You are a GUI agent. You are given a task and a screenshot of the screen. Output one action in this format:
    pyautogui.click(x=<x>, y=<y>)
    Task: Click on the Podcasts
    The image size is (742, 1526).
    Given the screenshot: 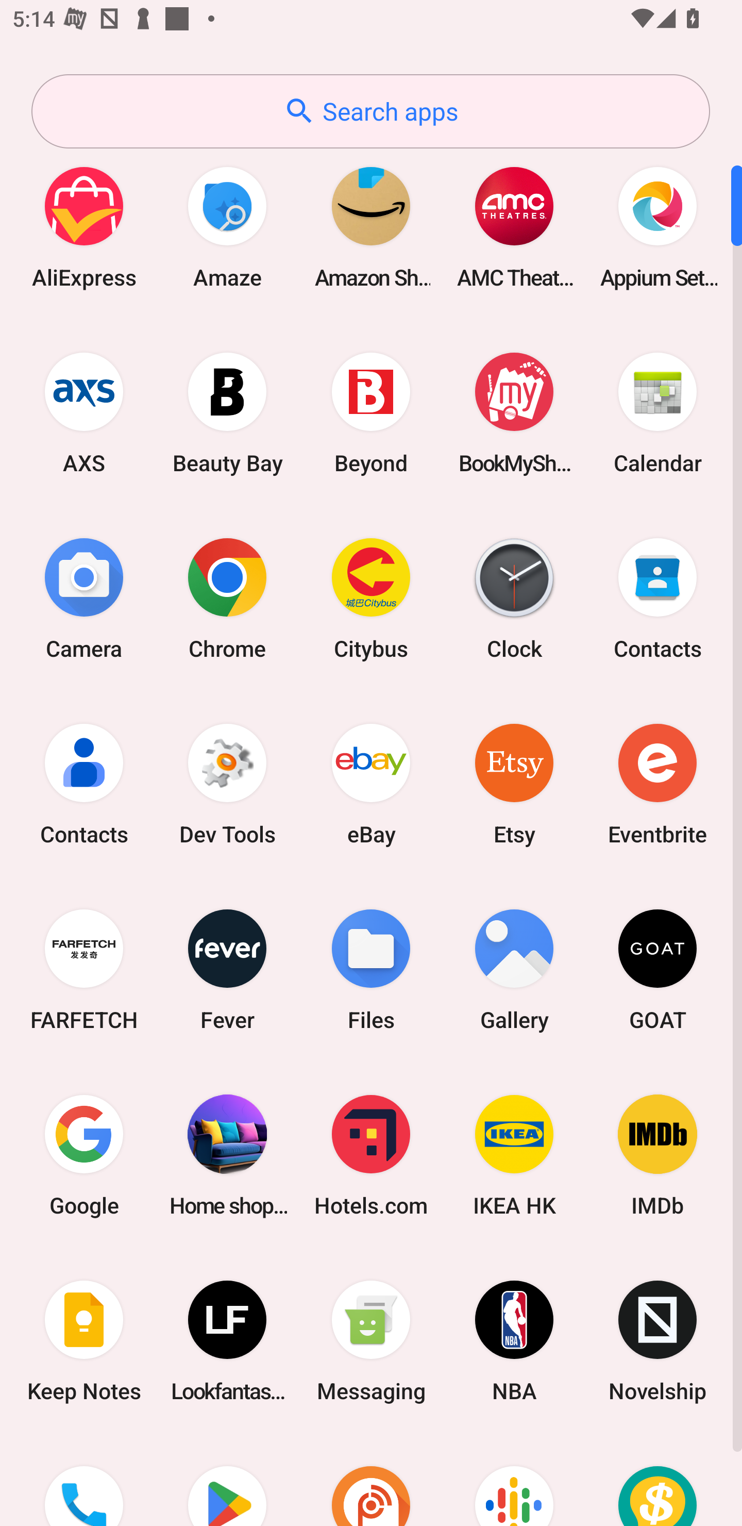 What is the action you would take?
    pyautogui.click(x=514, y=1480)
    